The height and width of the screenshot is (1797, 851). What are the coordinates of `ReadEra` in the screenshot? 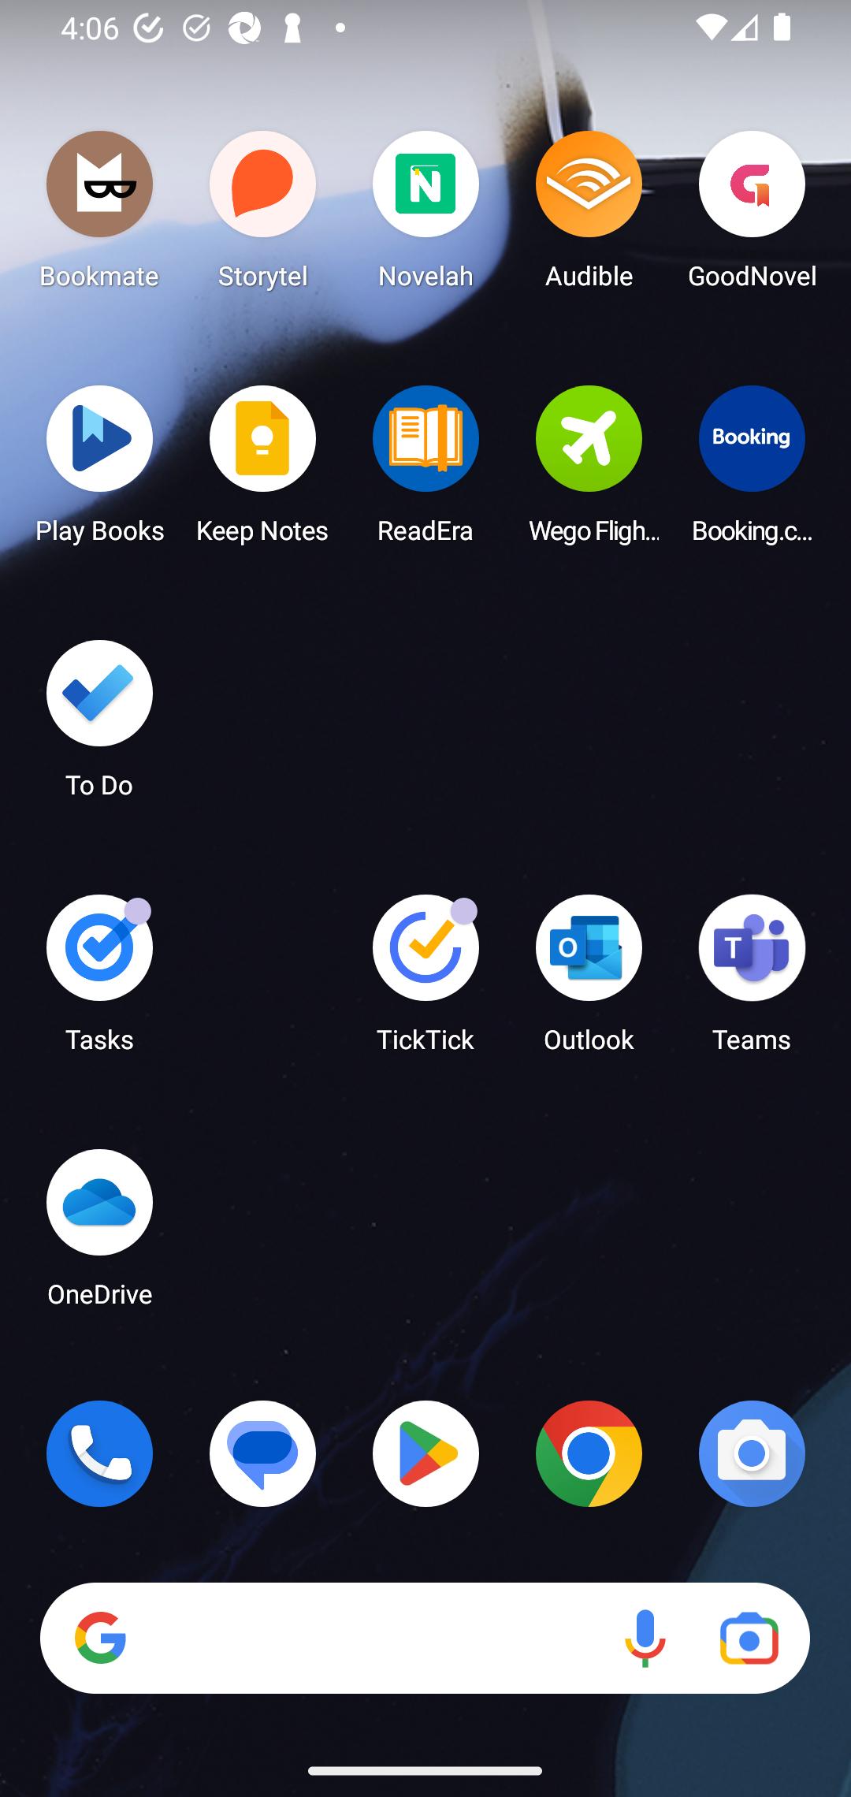 It's located at (425, 471).